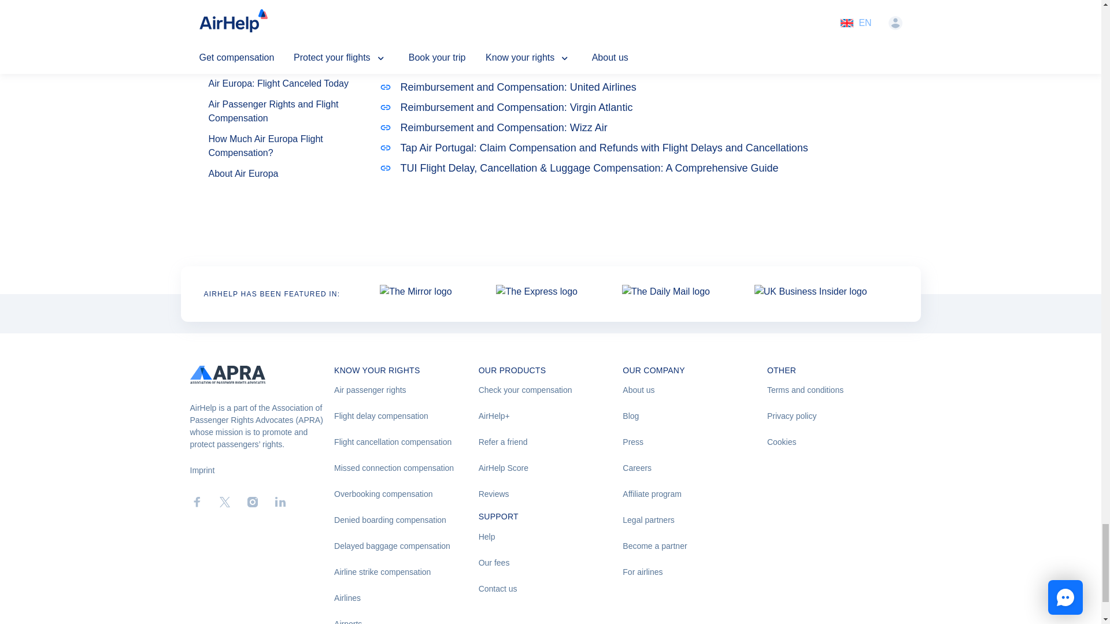 This screenshot has height=624, width=1110. Describe the element at coordinates (197, 502) in the screenshot. I see `SocialFacebook` at that location.